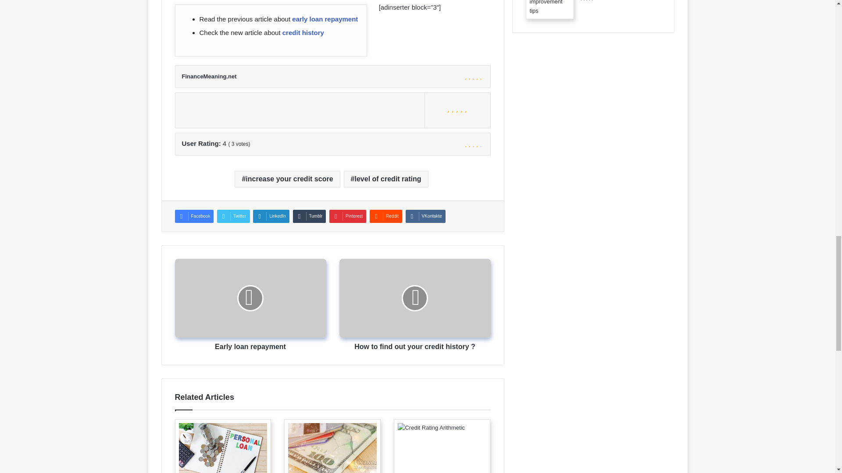  What do you see at coordinates (303, 32) in the screenshot?
I see `credit history` at bounding box center [303, 32].